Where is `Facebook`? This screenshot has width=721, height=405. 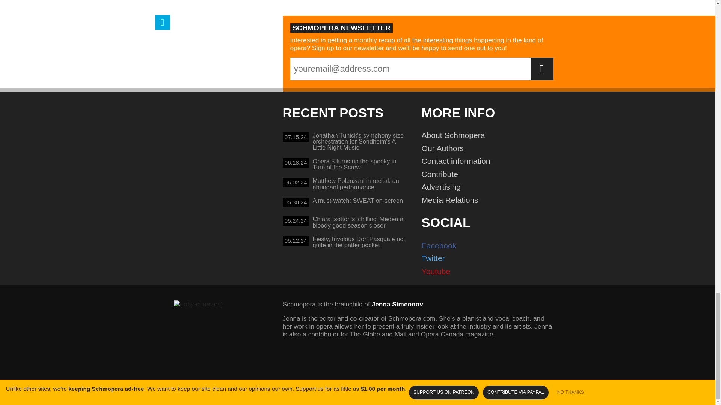 Facebook is located at coordinates (490, 161).